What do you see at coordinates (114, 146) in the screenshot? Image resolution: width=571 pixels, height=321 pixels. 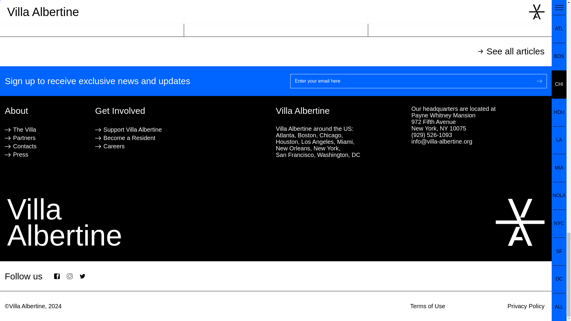 I see `Partners` at bounding box center [114, 146].